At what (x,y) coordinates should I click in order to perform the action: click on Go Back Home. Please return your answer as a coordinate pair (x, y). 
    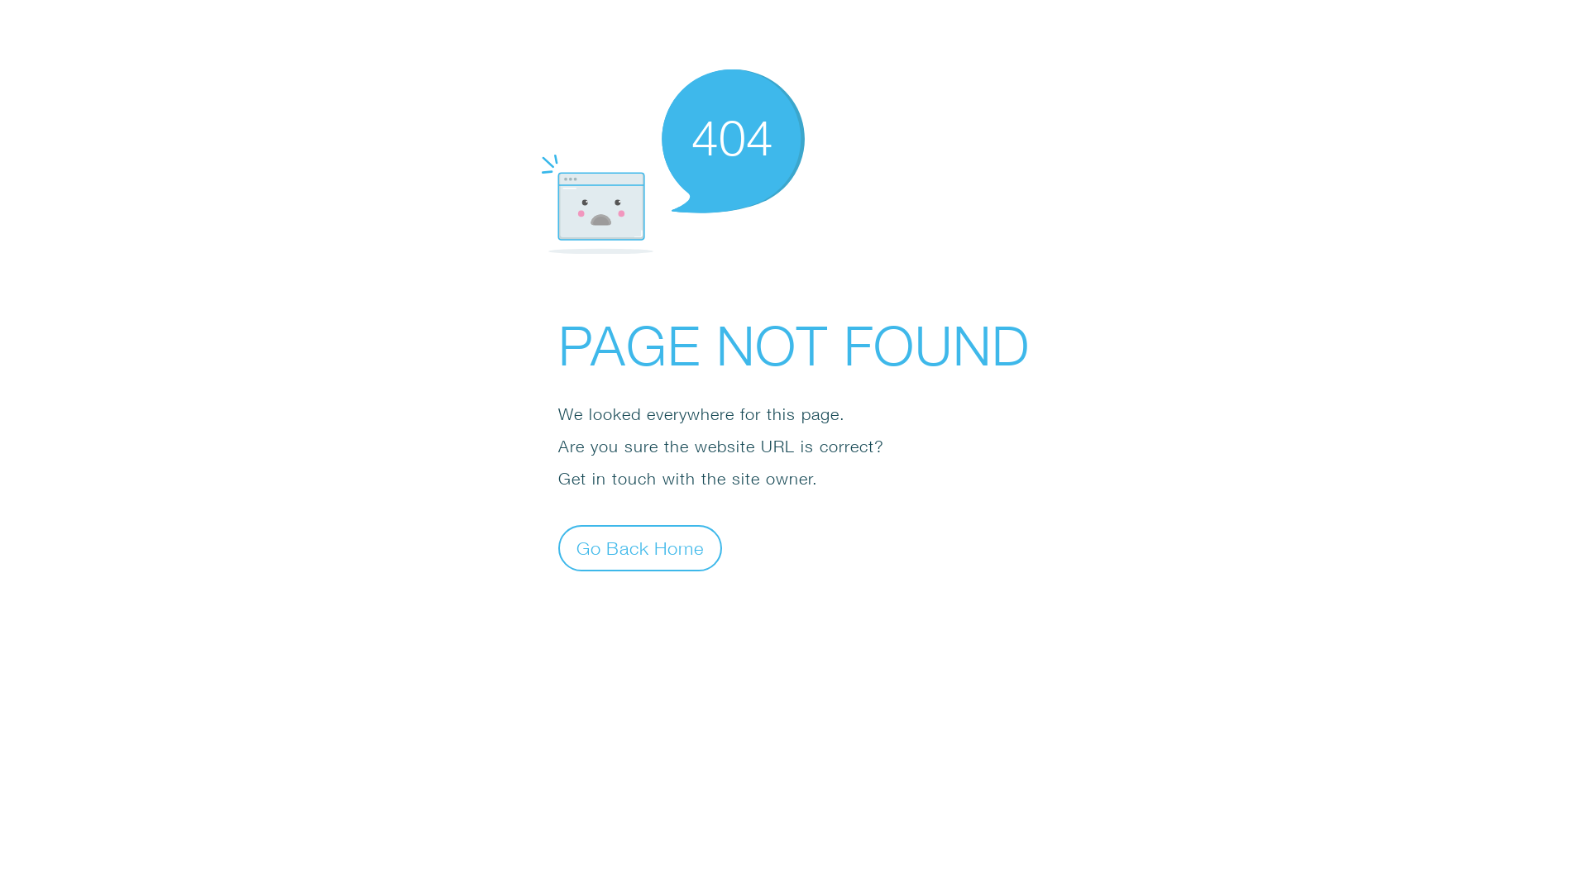
    Looking at the image, I should click on (640, 547).